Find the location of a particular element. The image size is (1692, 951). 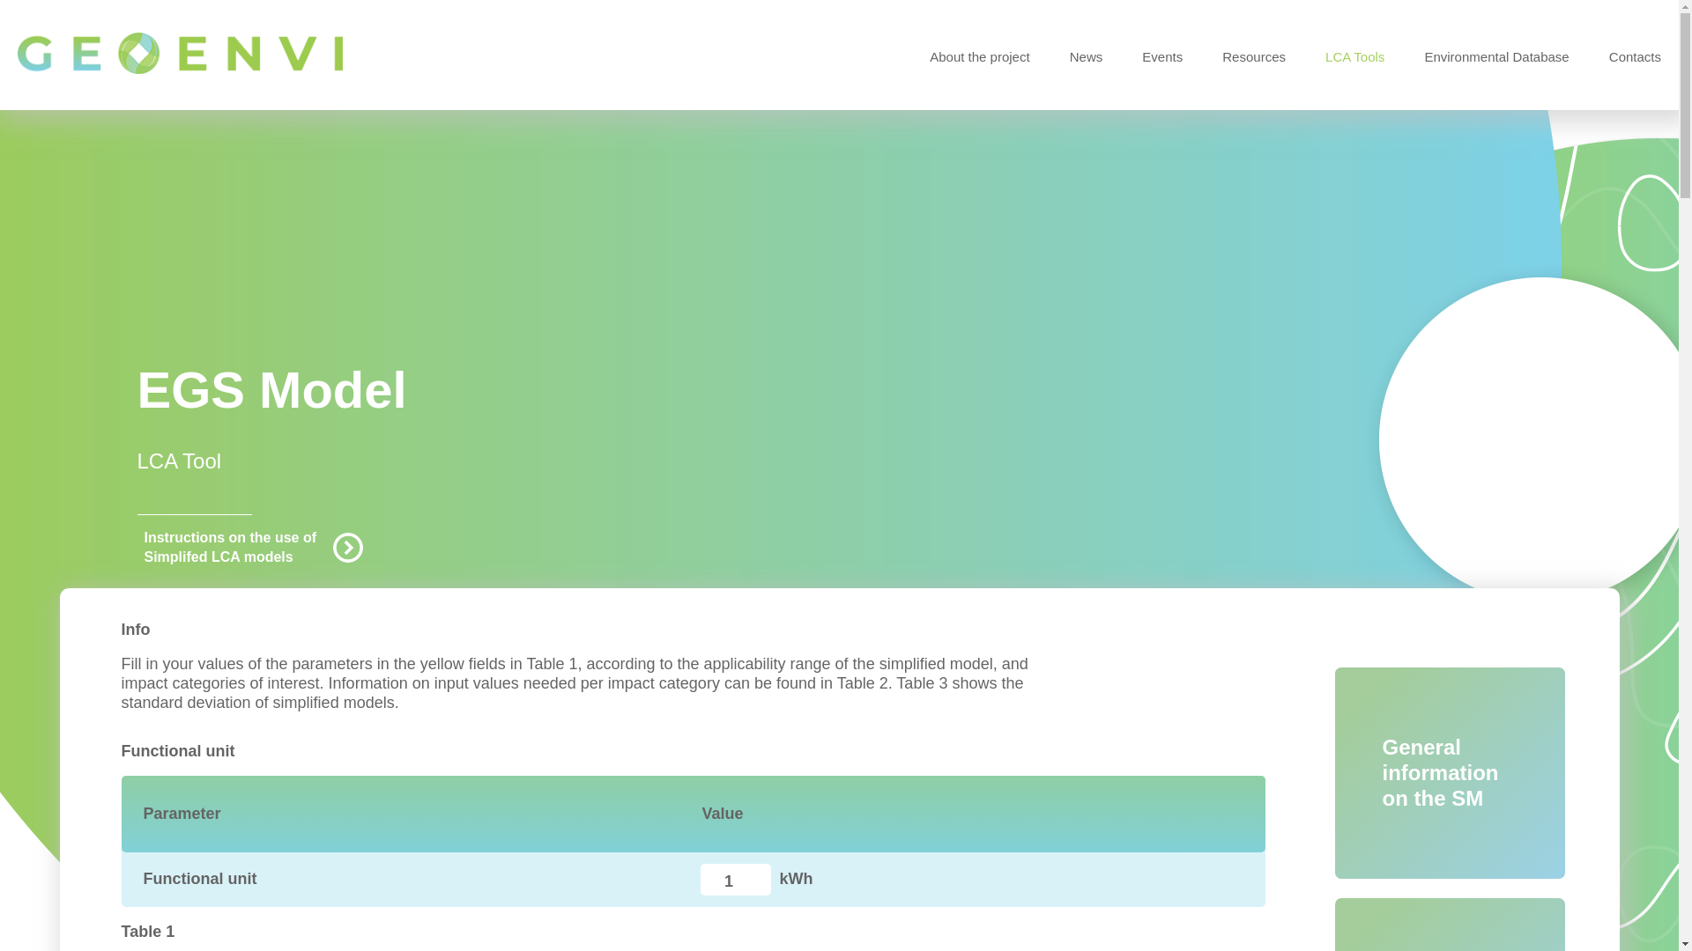

LCA Tools is located at coordinates (1354, 57).